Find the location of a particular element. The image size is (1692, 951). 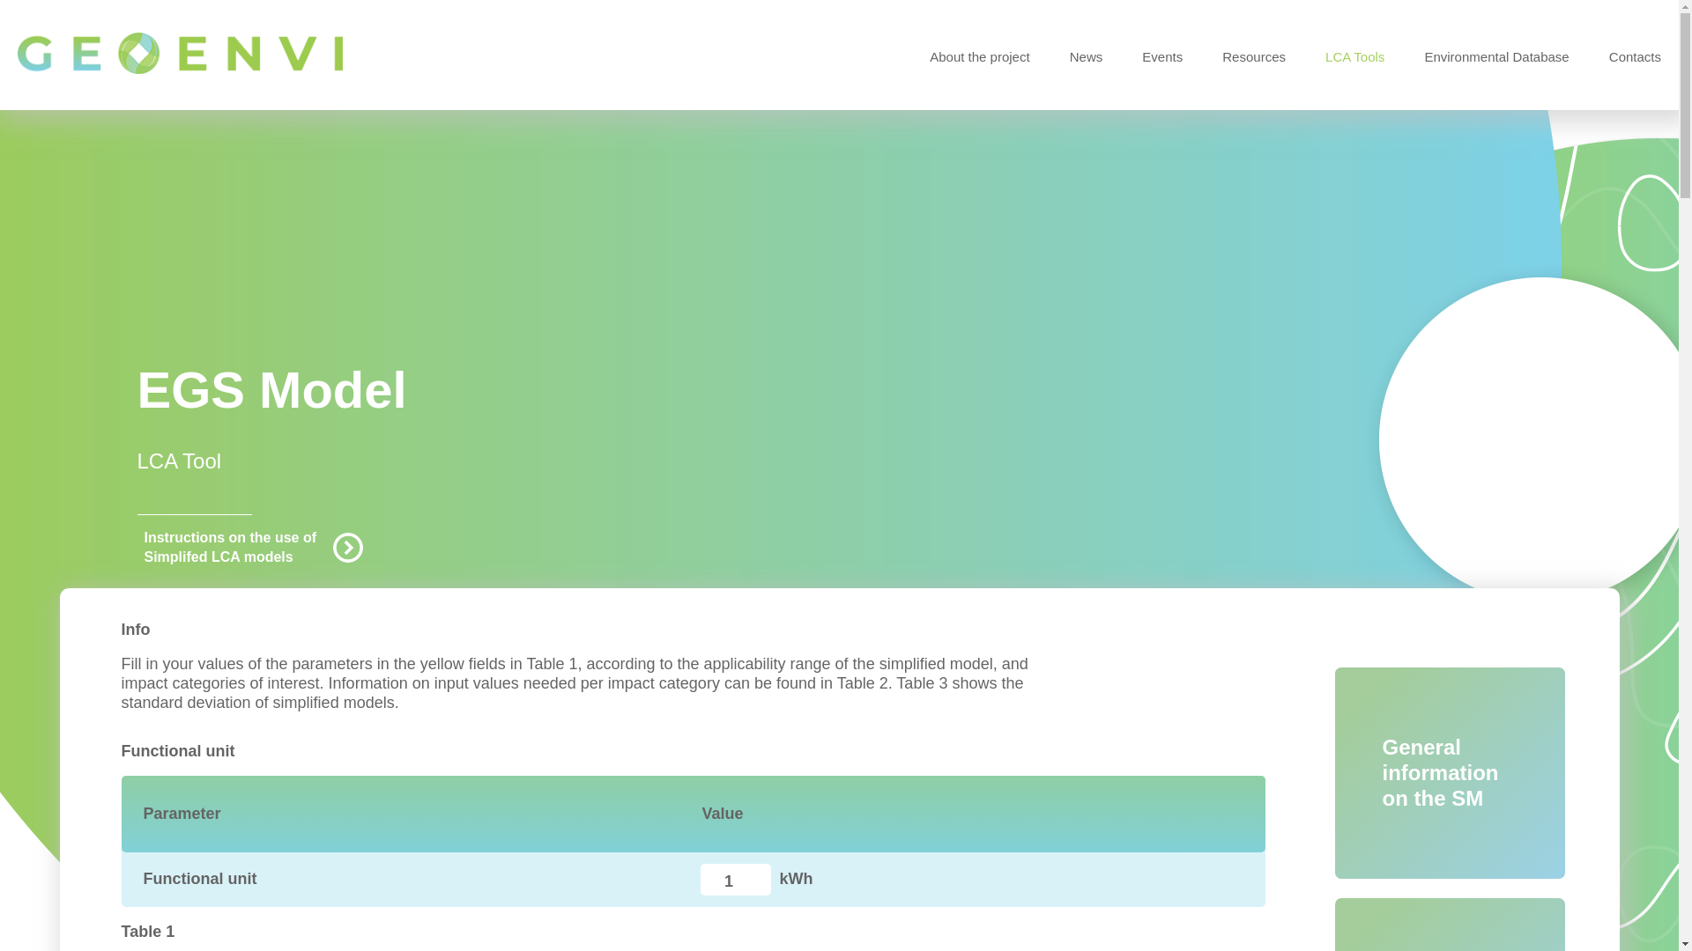

LCA Tools is located at coordinates (1354, 57).